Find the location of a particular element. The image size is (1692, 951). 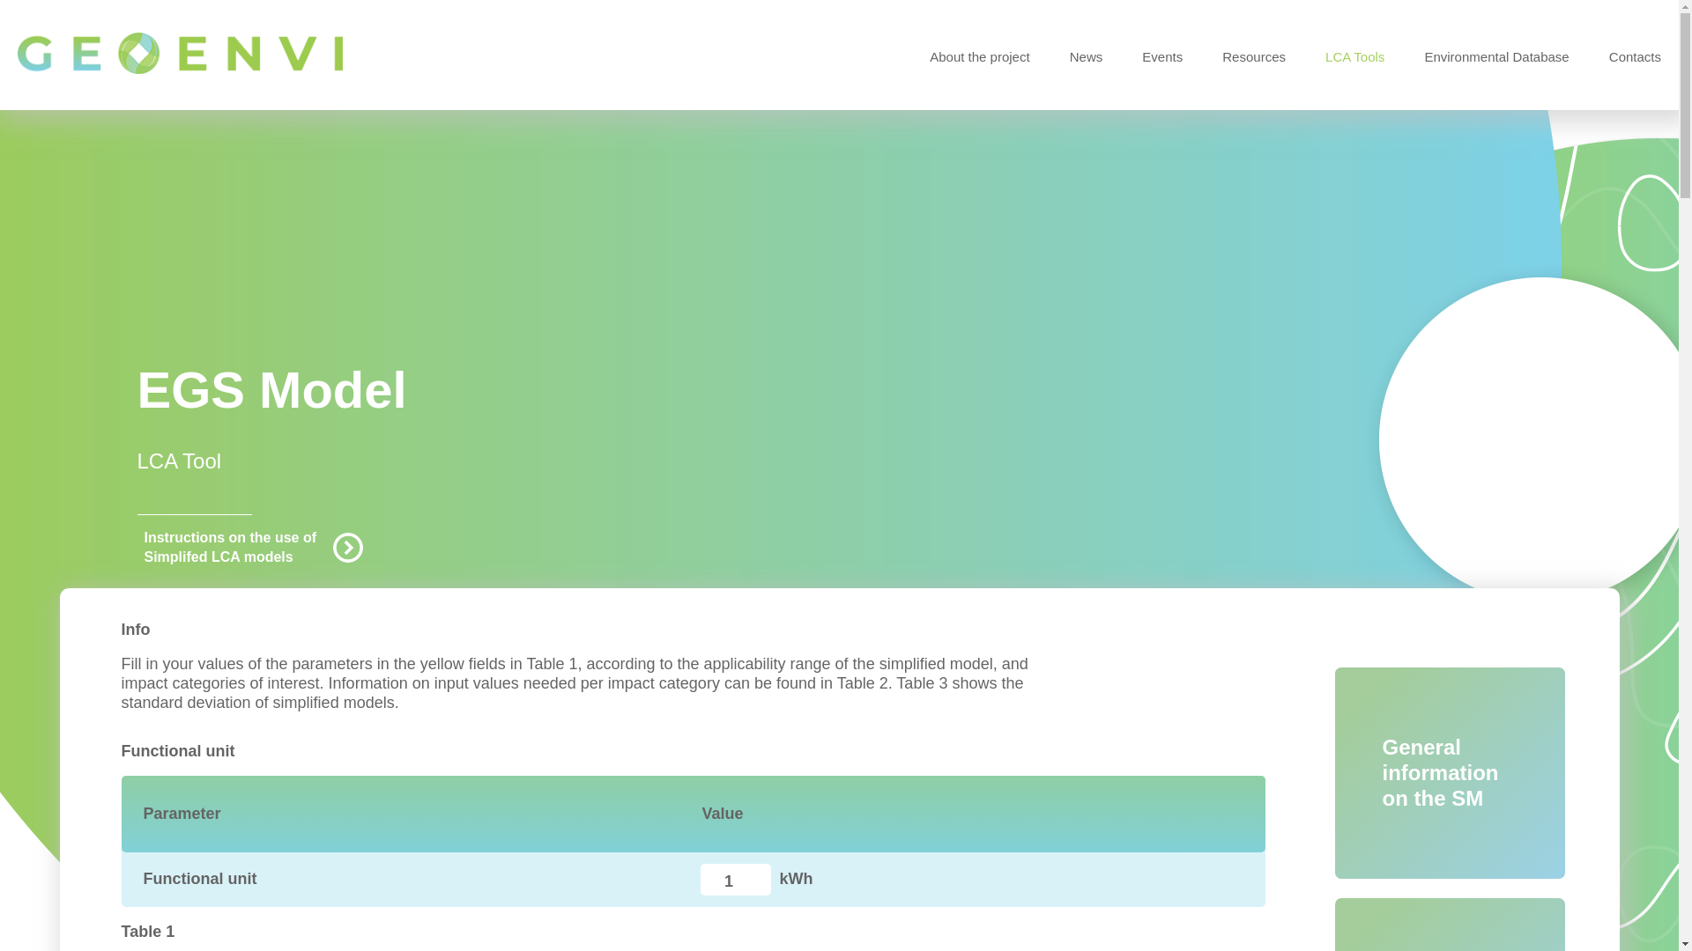

LCA Tools is located at coordinates (1354, 57).